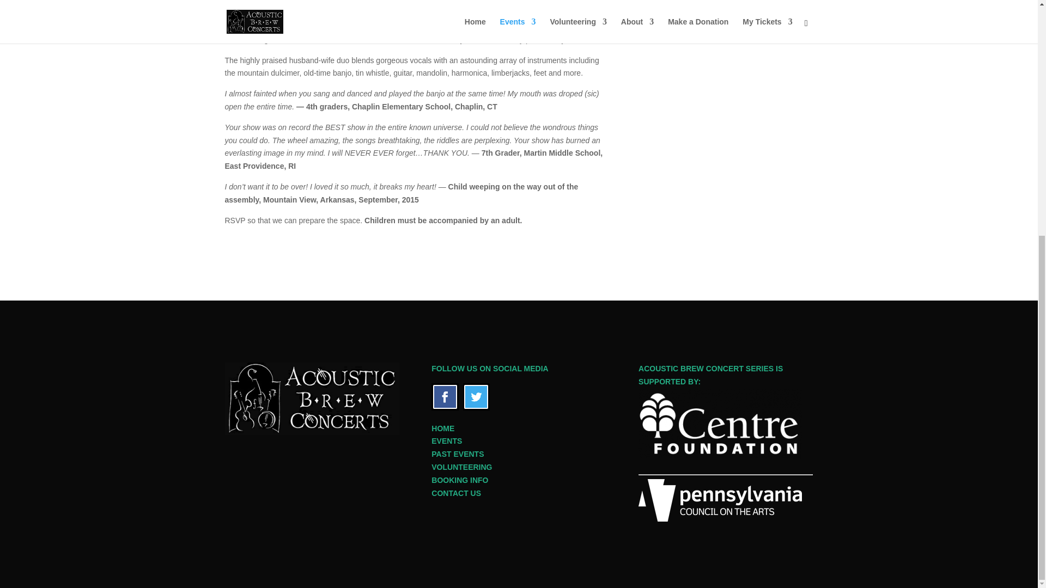 The image size is (1046, 588). What do you see at coordinates (476, 407) in the screenshot?
I see `Acoustic Brew Twitter` at bounding box center [476, 407].